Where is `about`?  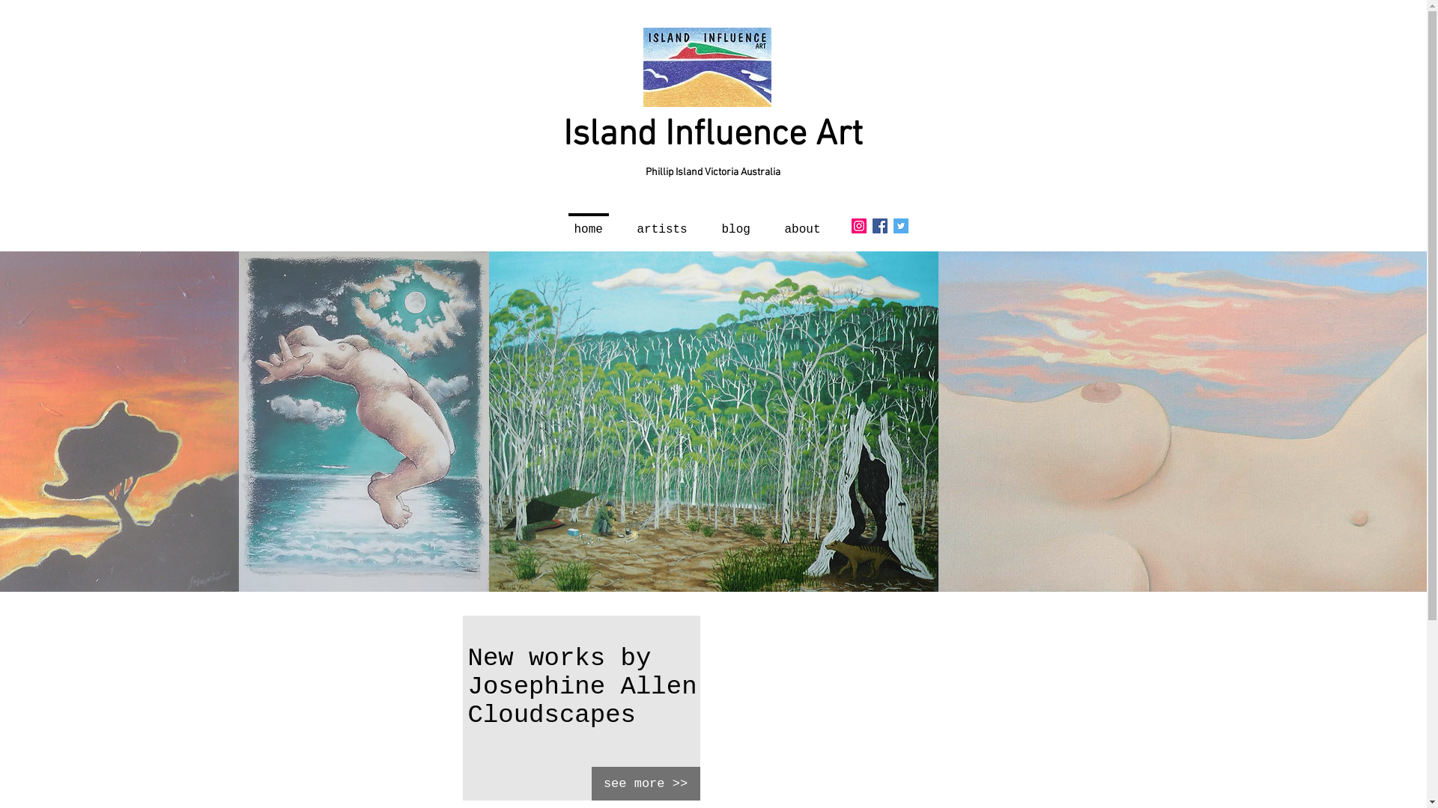 about is located at coordinates (802, 223).